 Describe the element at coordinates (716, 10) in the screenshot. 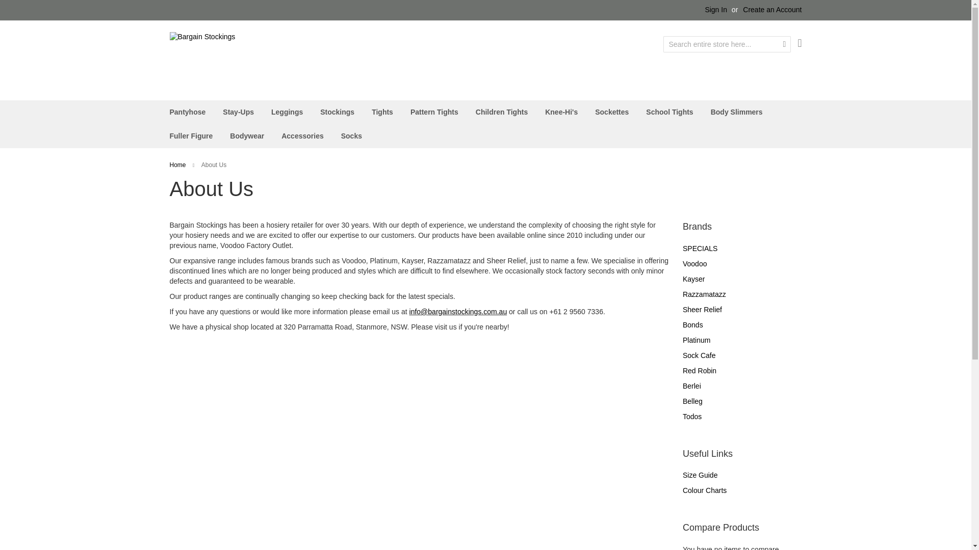

I see `Sign In` at that location.